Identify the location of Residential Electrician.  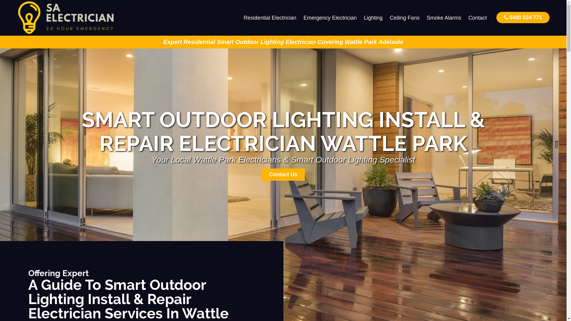
(270, 18).